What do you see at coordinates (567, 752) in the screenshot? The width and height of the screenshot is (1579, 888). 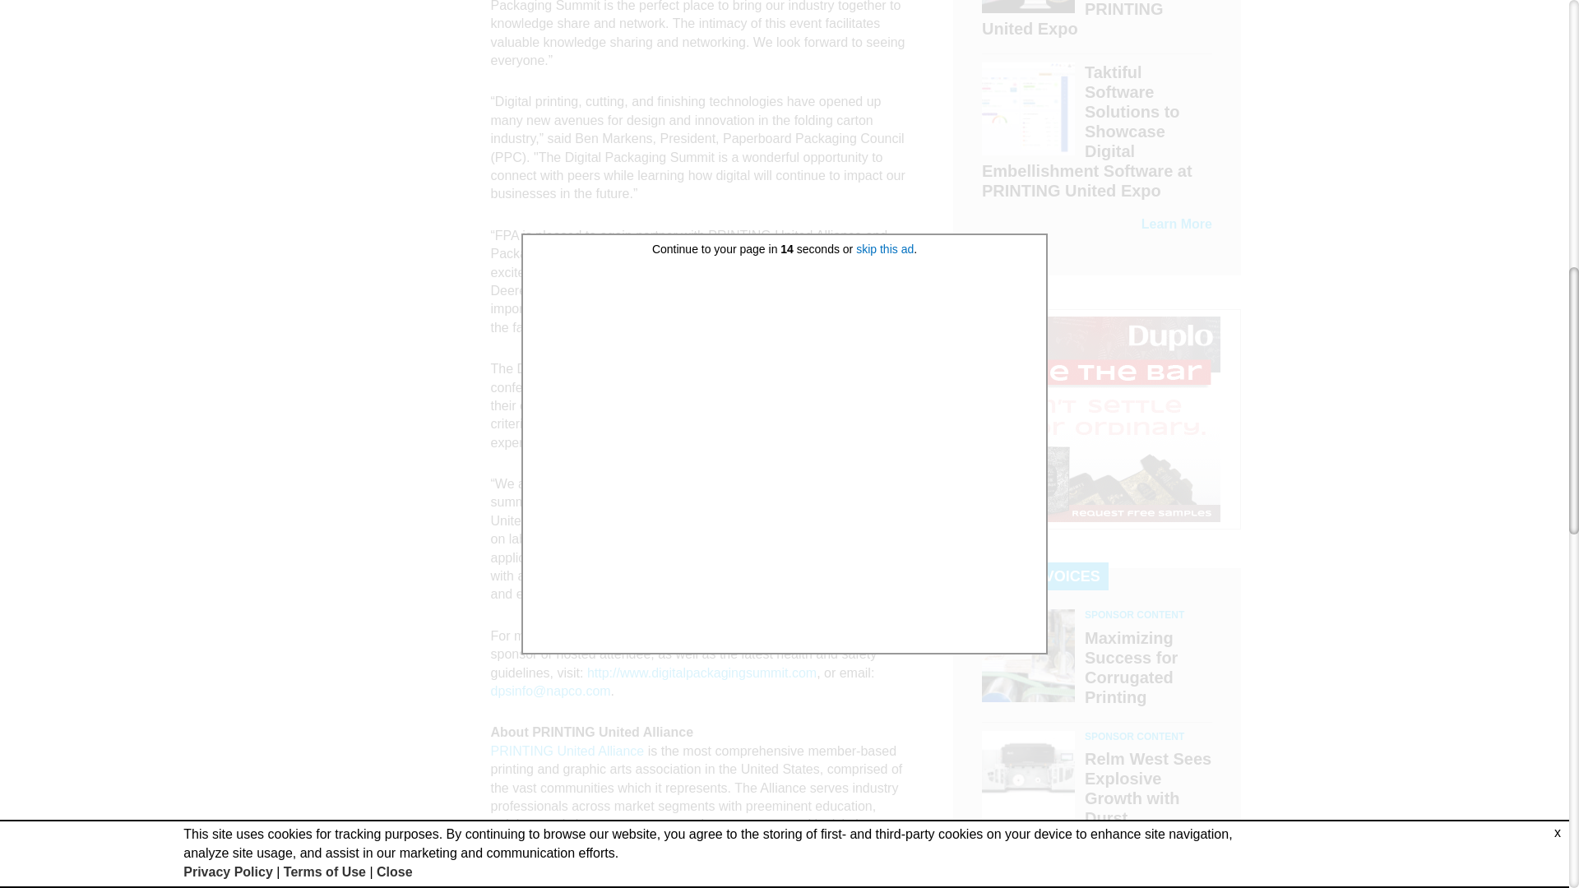 I see `Opens in a new window` at bounding box center [567, 752].